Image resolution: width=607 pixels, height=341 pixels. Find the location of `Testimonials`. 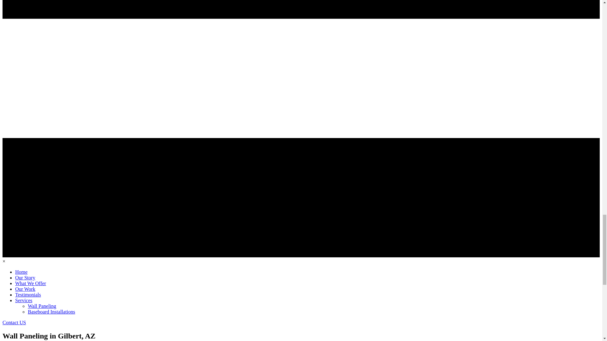

Testimonials is located at coordinates (28, 294).